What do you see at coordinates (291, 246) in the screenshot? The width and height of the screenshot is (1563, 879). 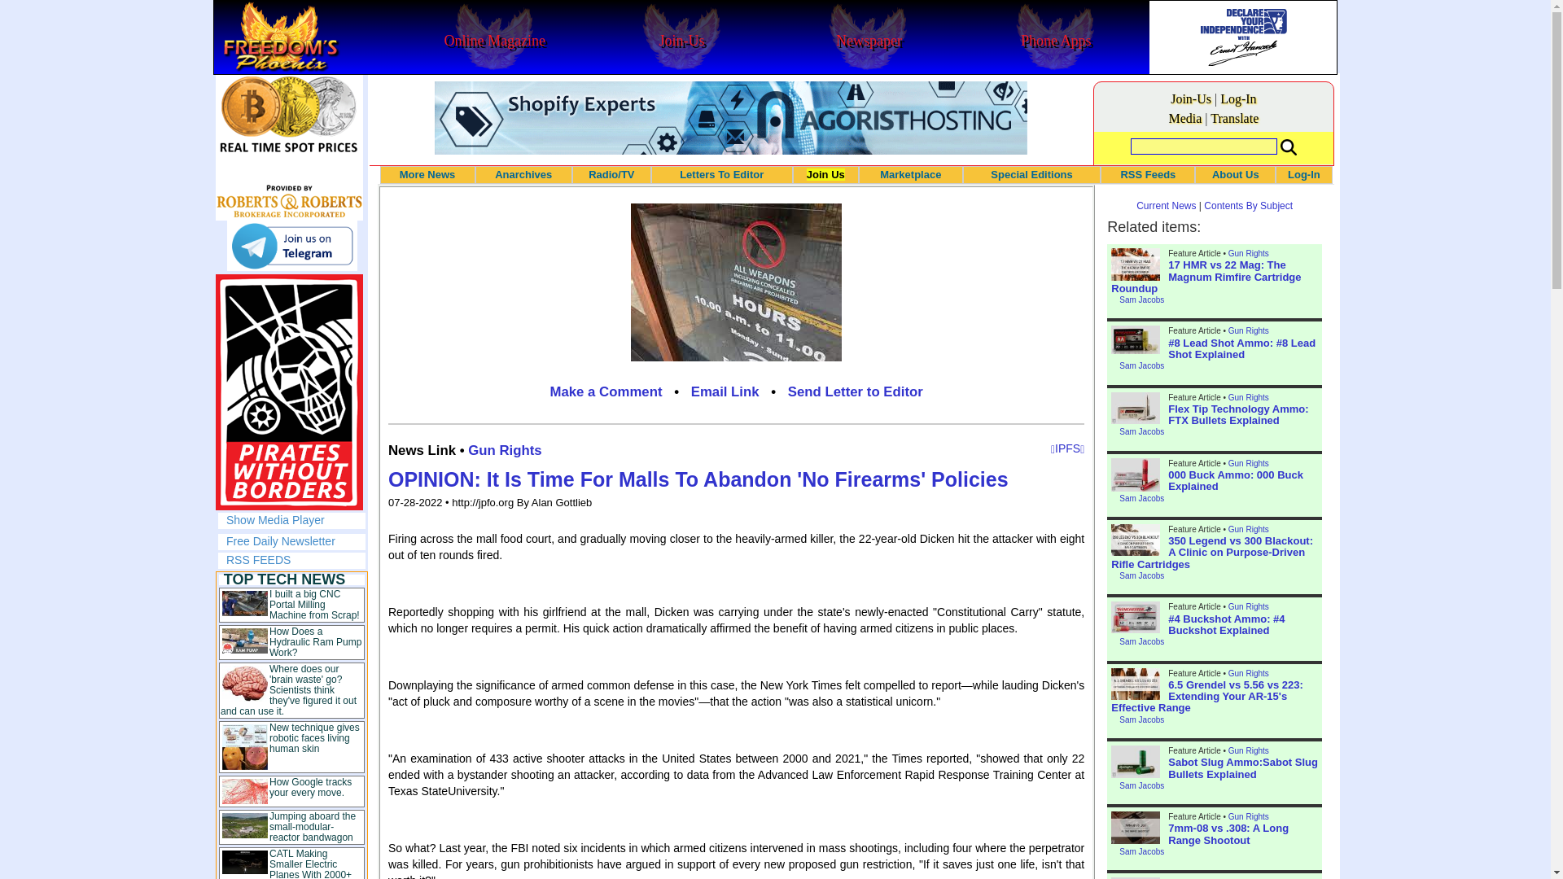 I see `Declare Your Independence on Telegram` at bounding box center [291, 246].